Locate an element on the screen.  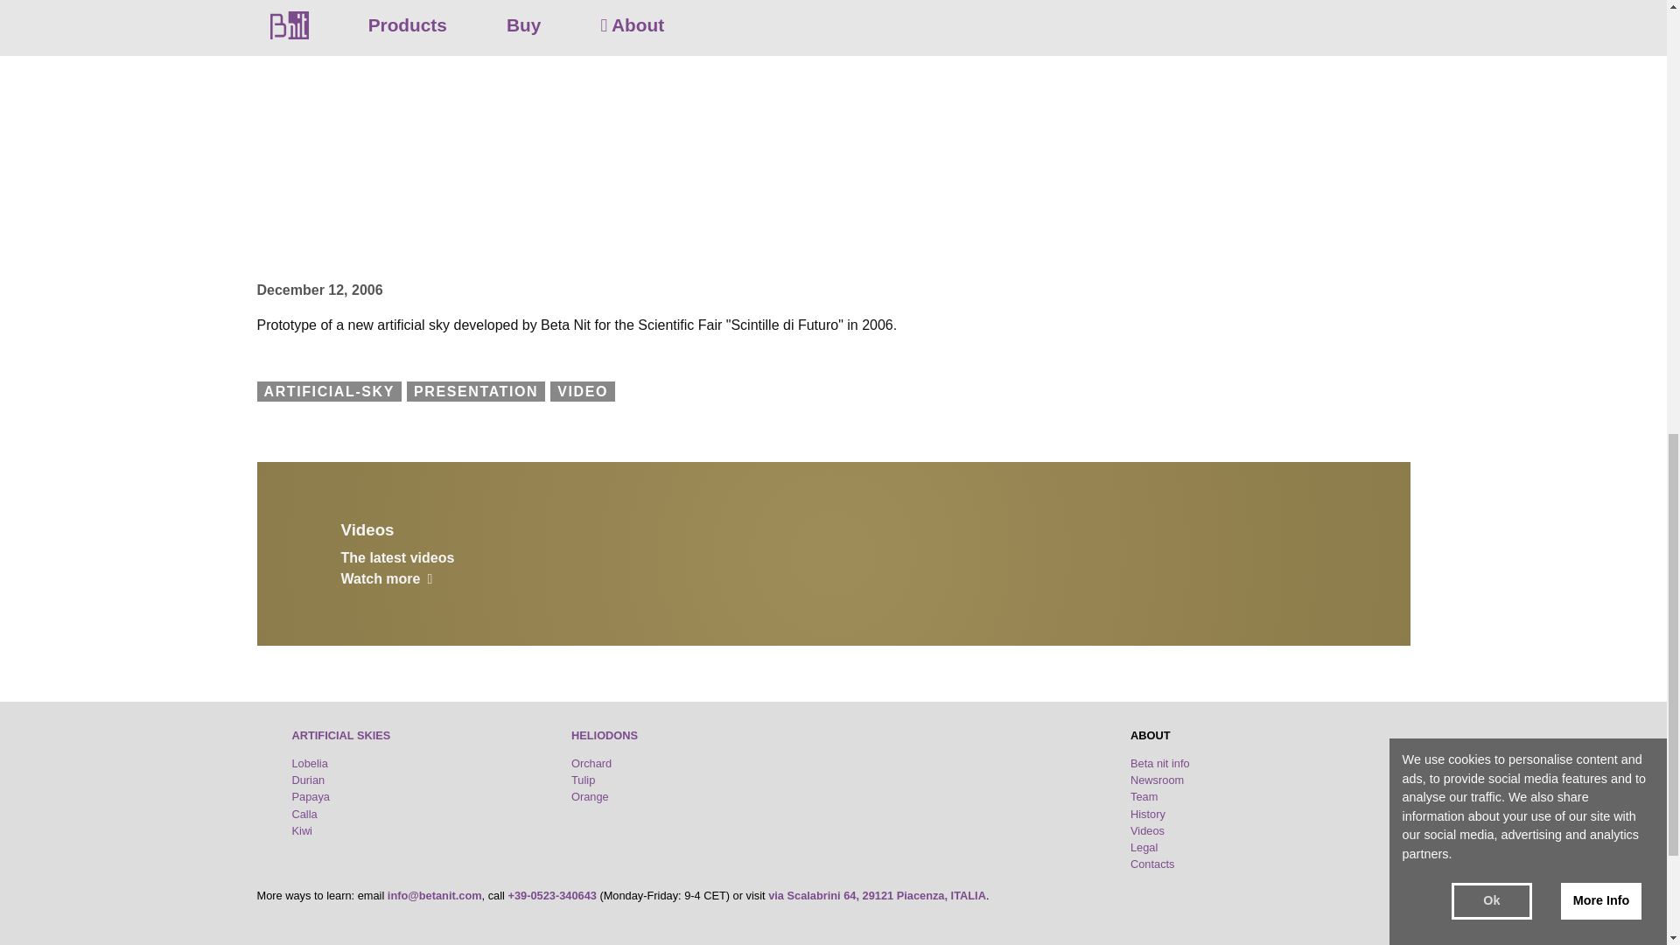
Calla is located at coordinates (304, 814).